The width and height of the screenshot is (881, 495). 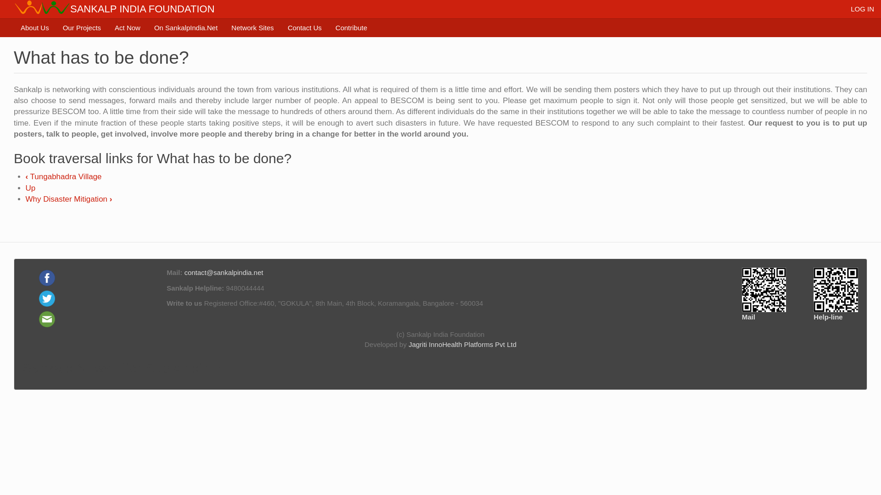 I want to click on Get to know more about Sankalp, so click(x=35, y=28).